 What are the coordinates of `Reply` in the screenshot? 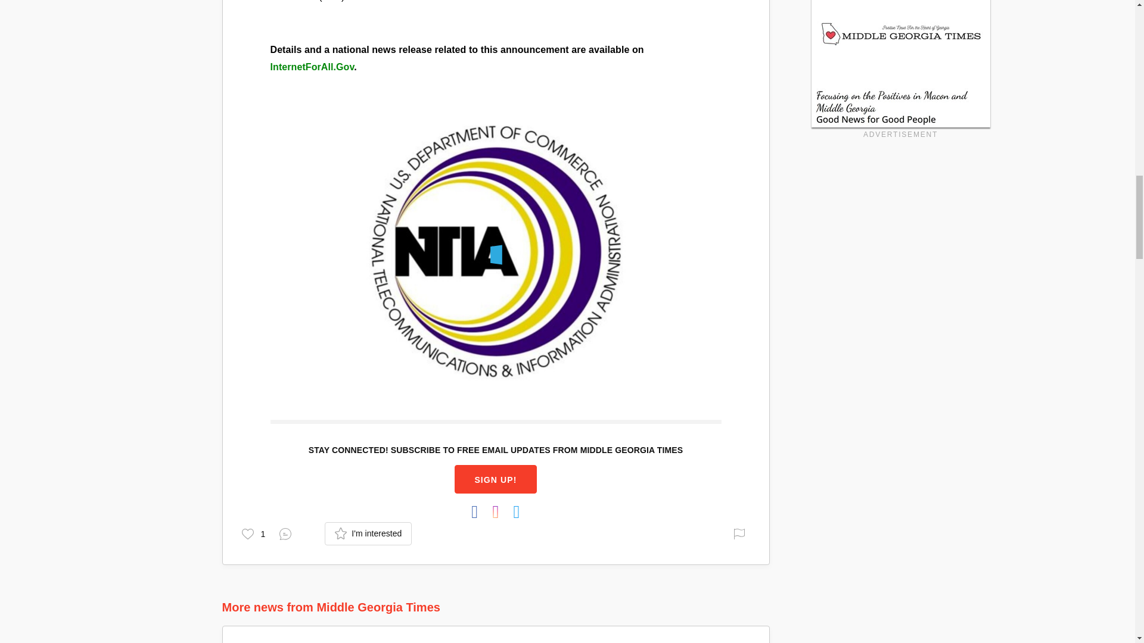 It's located at (287, 532).